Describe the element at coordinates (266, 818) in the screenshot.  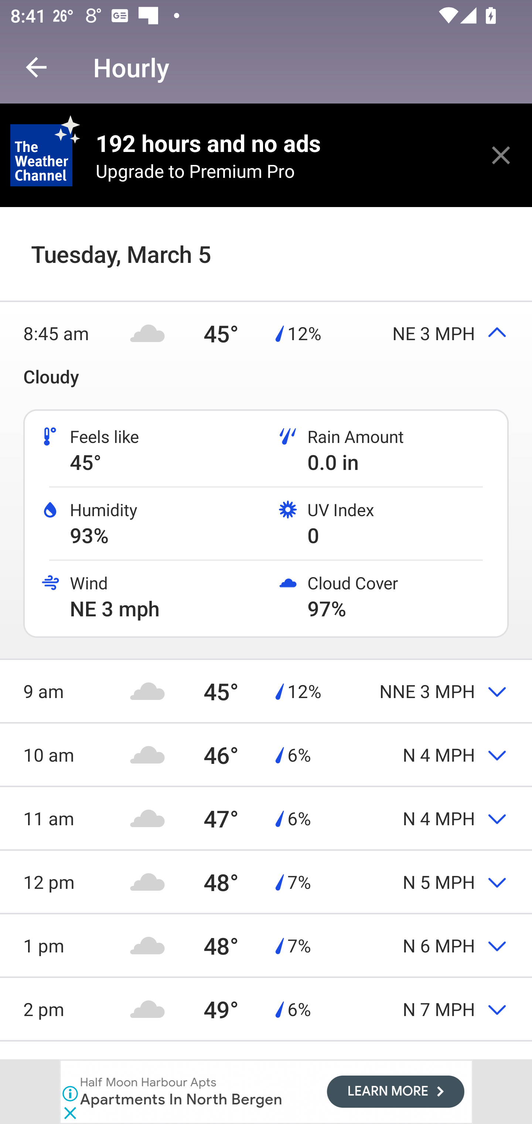
I see `11 am 47° 6% N 4 MPH` at that location.